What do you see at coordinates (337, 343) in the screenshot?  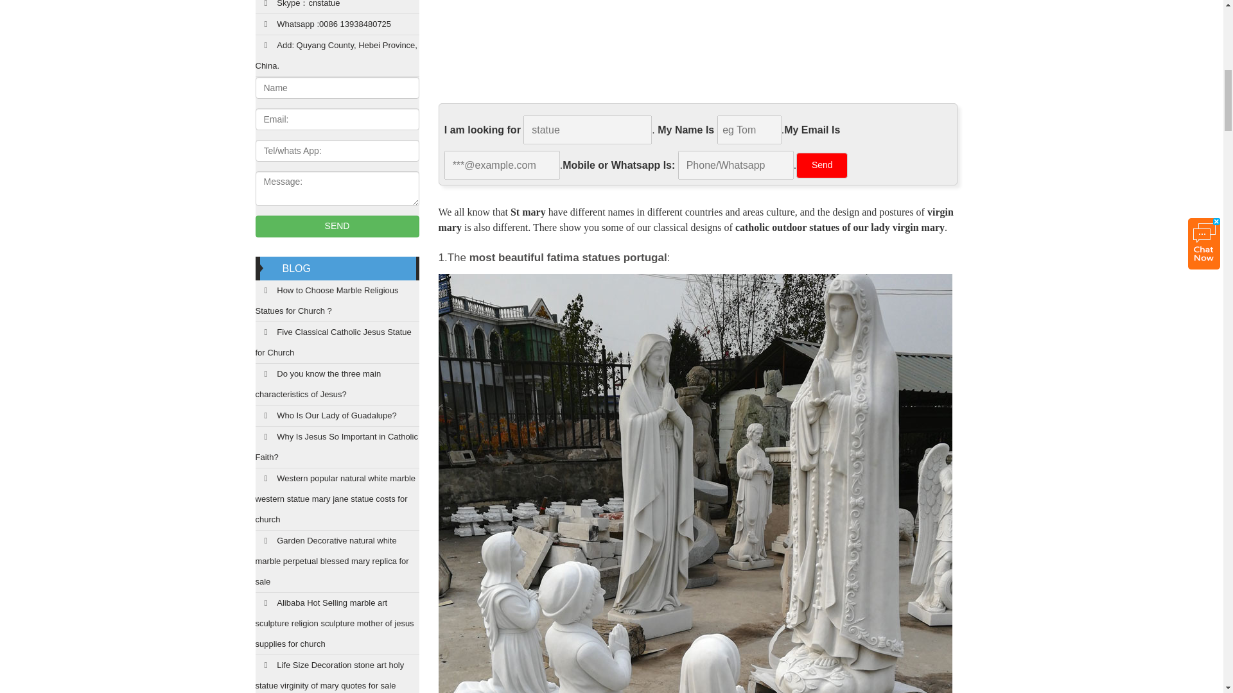 I see `Five Classical Catholic Jesus Statue for Church` at bounding box center [337, 343].